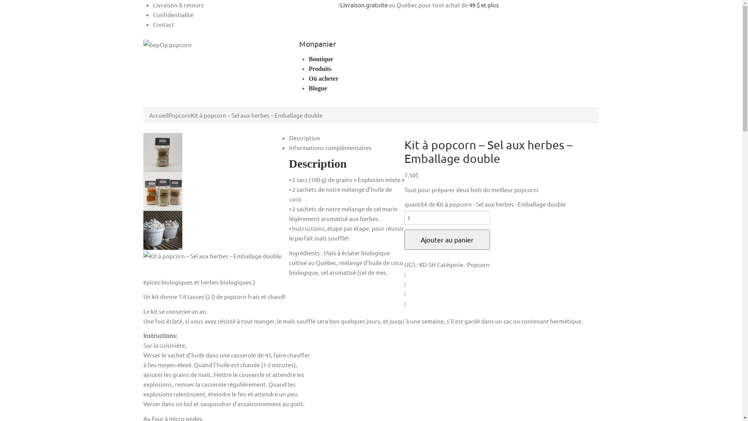  I want to click on Description, so click(305, 138).